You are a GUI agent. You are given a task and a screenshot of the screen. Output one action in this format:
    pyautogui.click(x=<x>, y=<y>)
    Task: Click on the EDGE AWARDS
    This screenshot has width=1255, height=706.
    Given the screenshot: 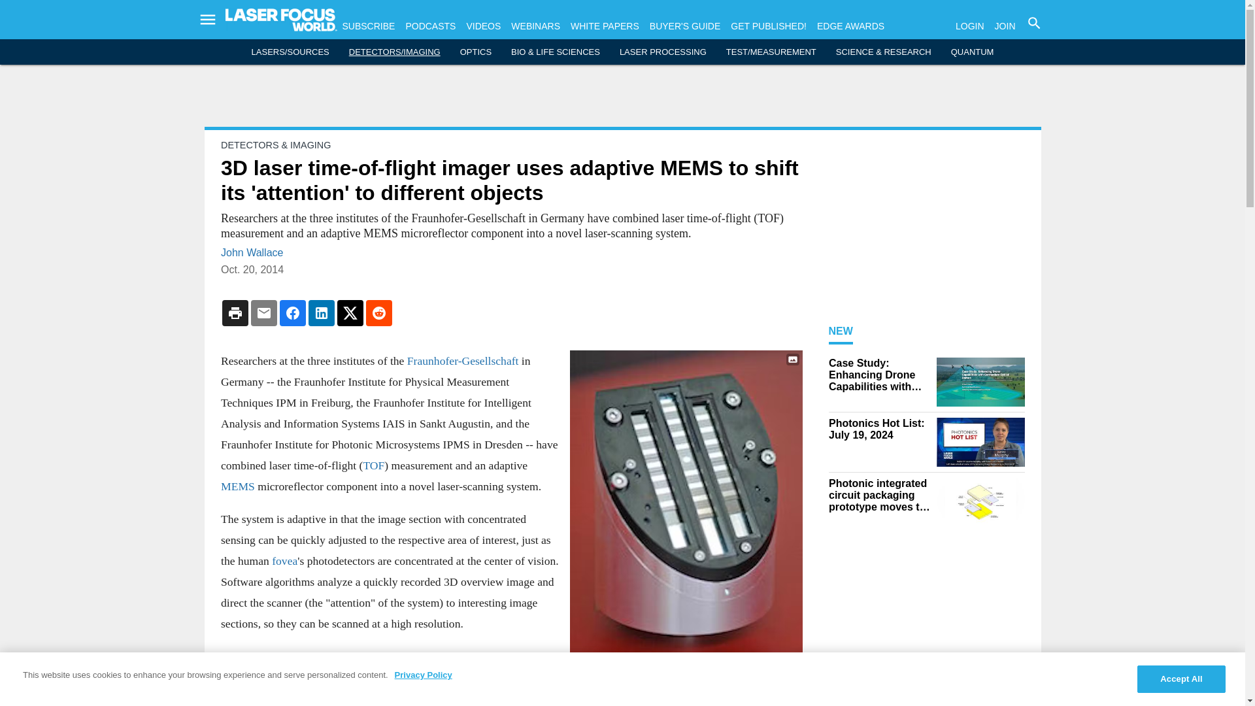 What is the action you would take?
    pyautogui.click(x=850, y=26)
    